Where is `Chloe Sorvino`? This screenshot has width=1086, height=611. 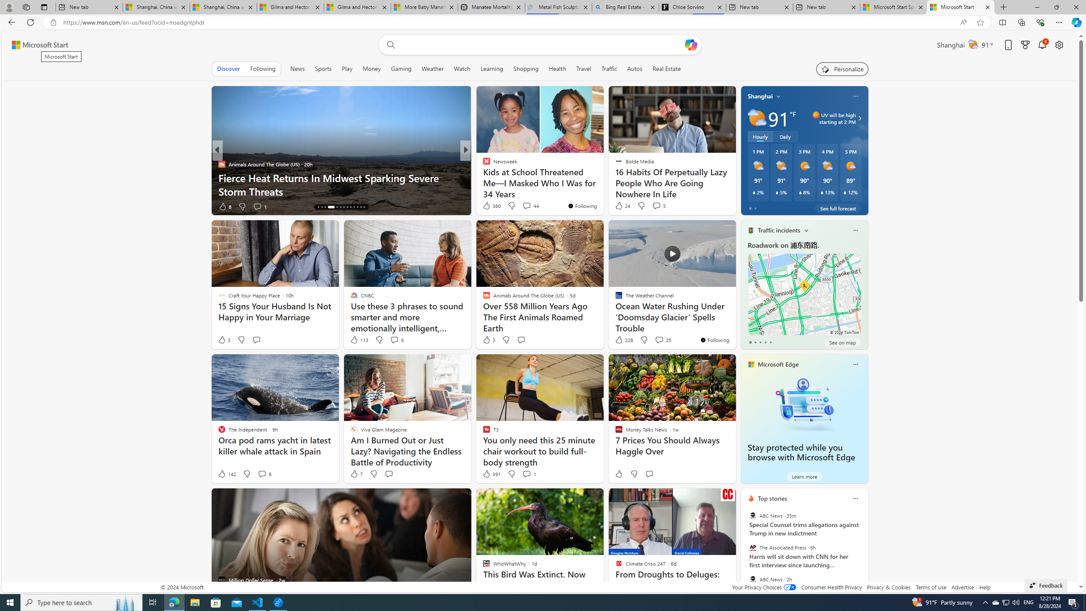 Chloe Sorvino is located at coordinates (693, 7).